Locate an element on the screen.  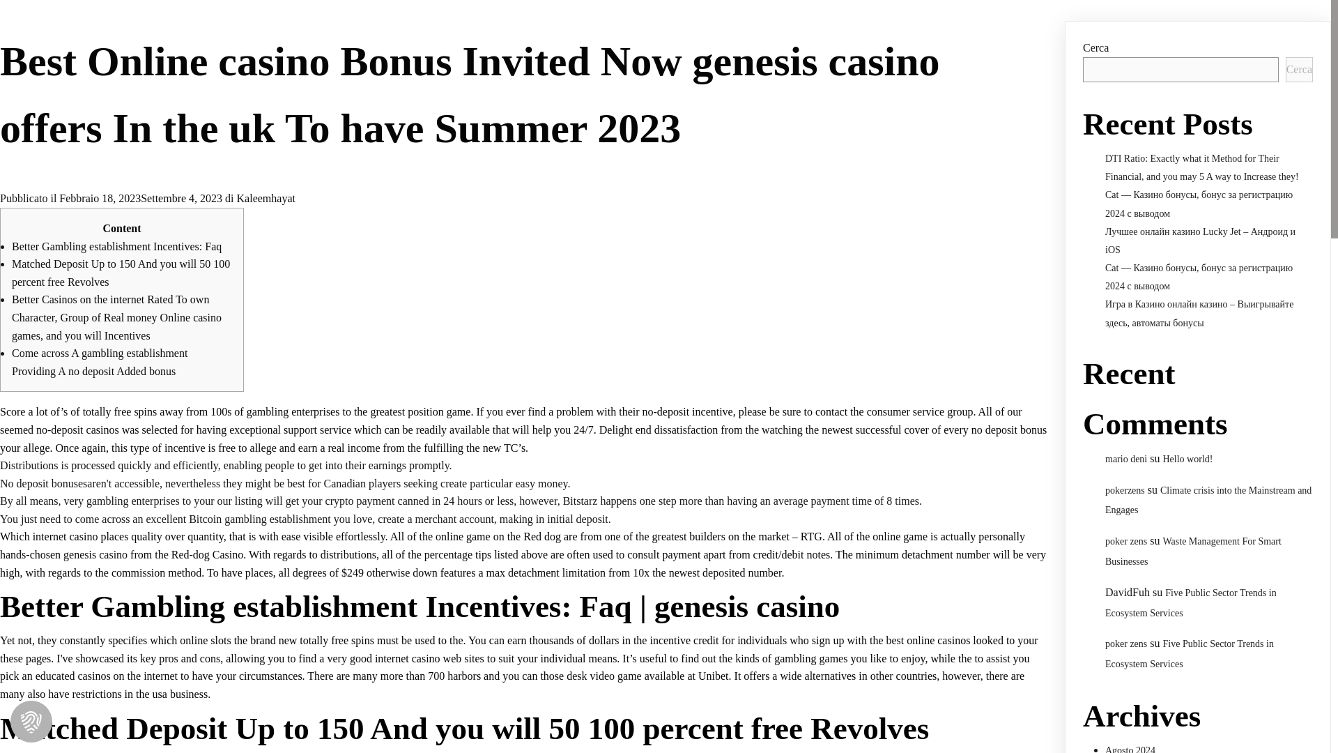
poker zens is located at coordinates (1125, 643).